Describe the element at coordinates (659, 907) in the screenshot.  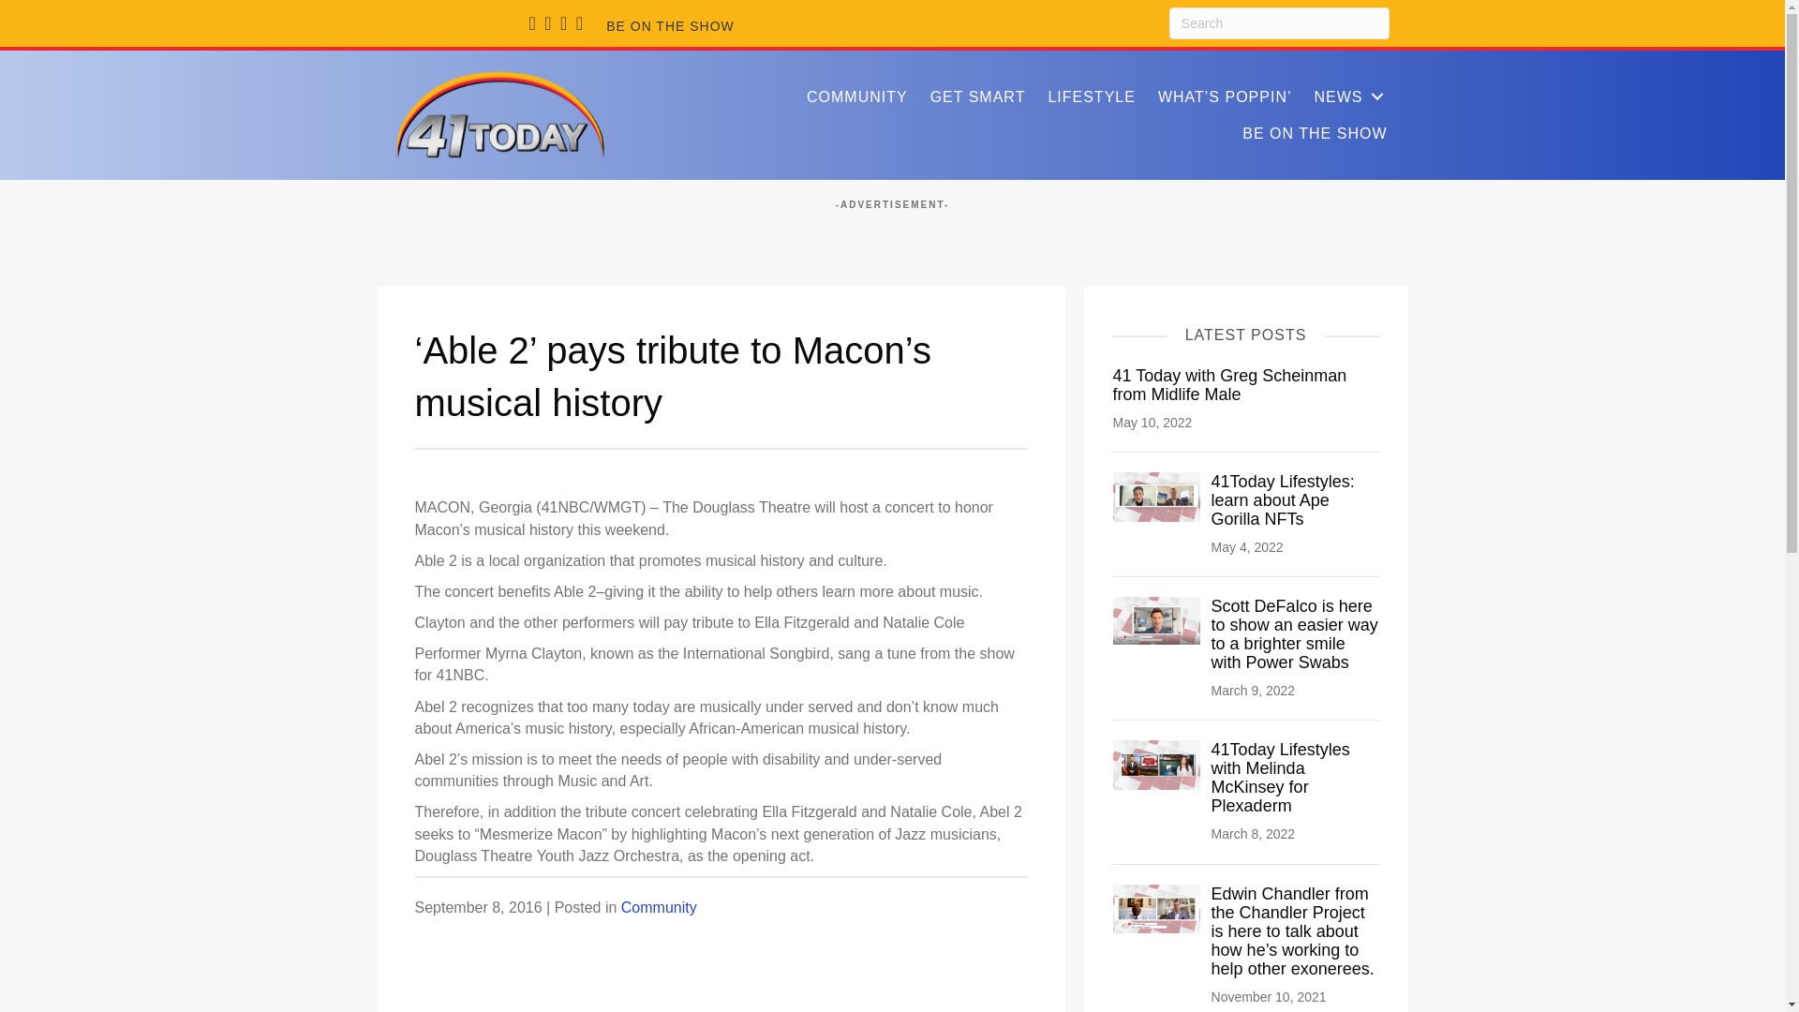
I see `Community` at that location.